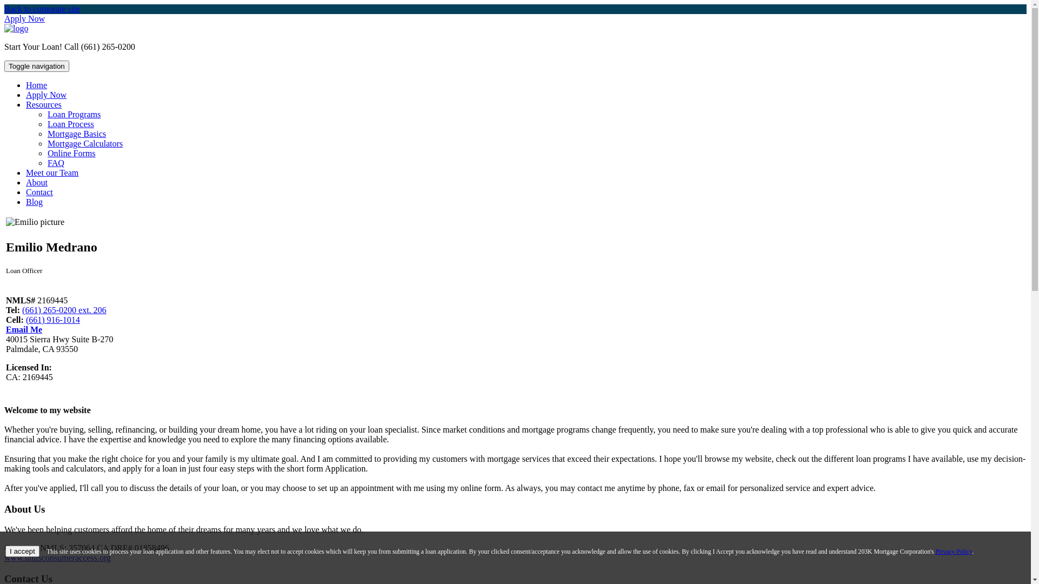 The width and height of the screenshot is (1039, 584). Describe the element at coordinates (77, 134) in the screenshot. I see `Mortgage Basics` at that location.